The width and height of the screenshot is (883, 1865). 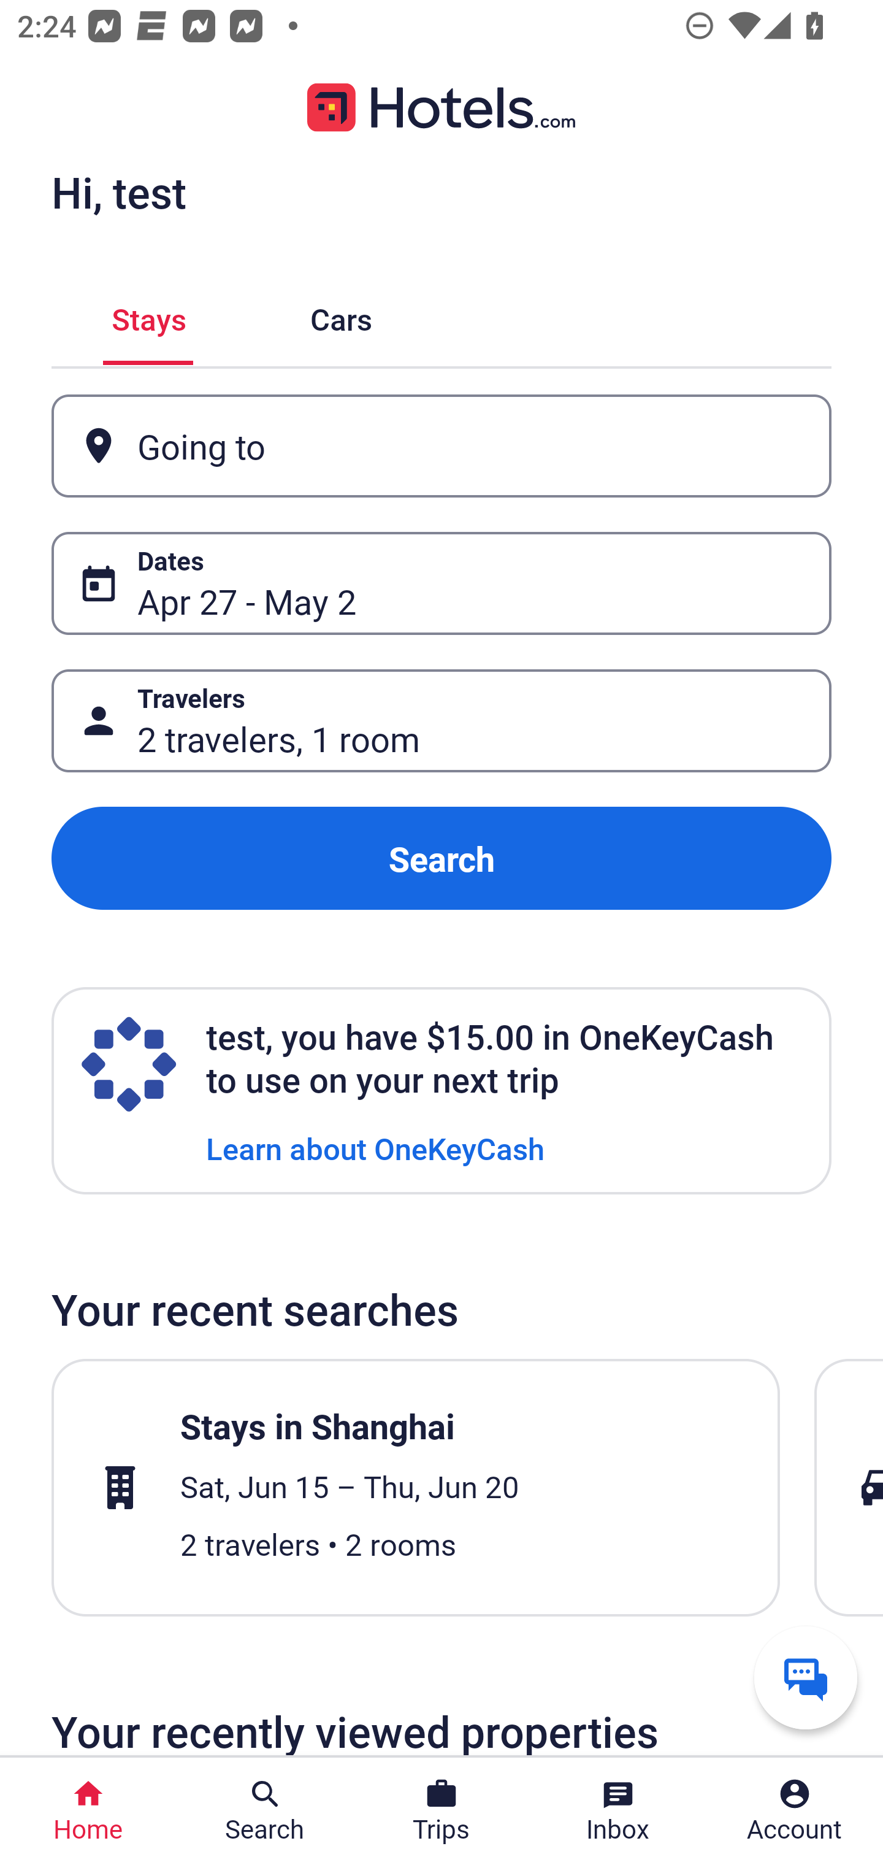 I want to click on Dates Button Apr 27 - May 2, so click(x=442, y=583).